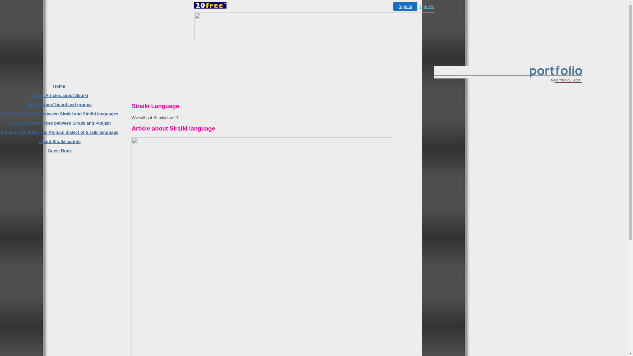 Image resolution: width=633 pixels, height=356 pixels. What do you see at coordinates (59, 96) in the screenshot?
I see `Three  Articles about Siraiki` at bounding box center [59, 96].